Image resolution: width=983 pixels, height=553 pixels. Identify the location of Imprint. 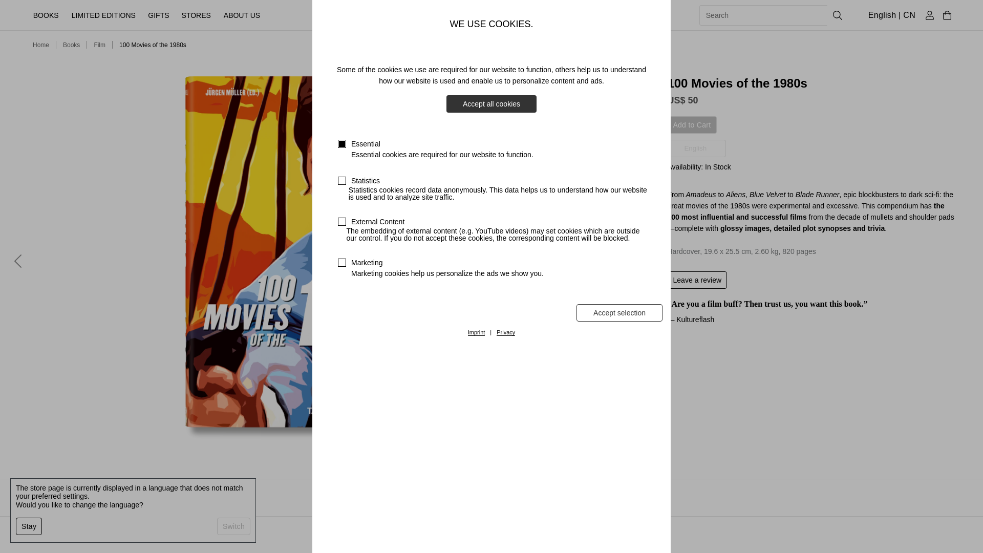
(476, 332).